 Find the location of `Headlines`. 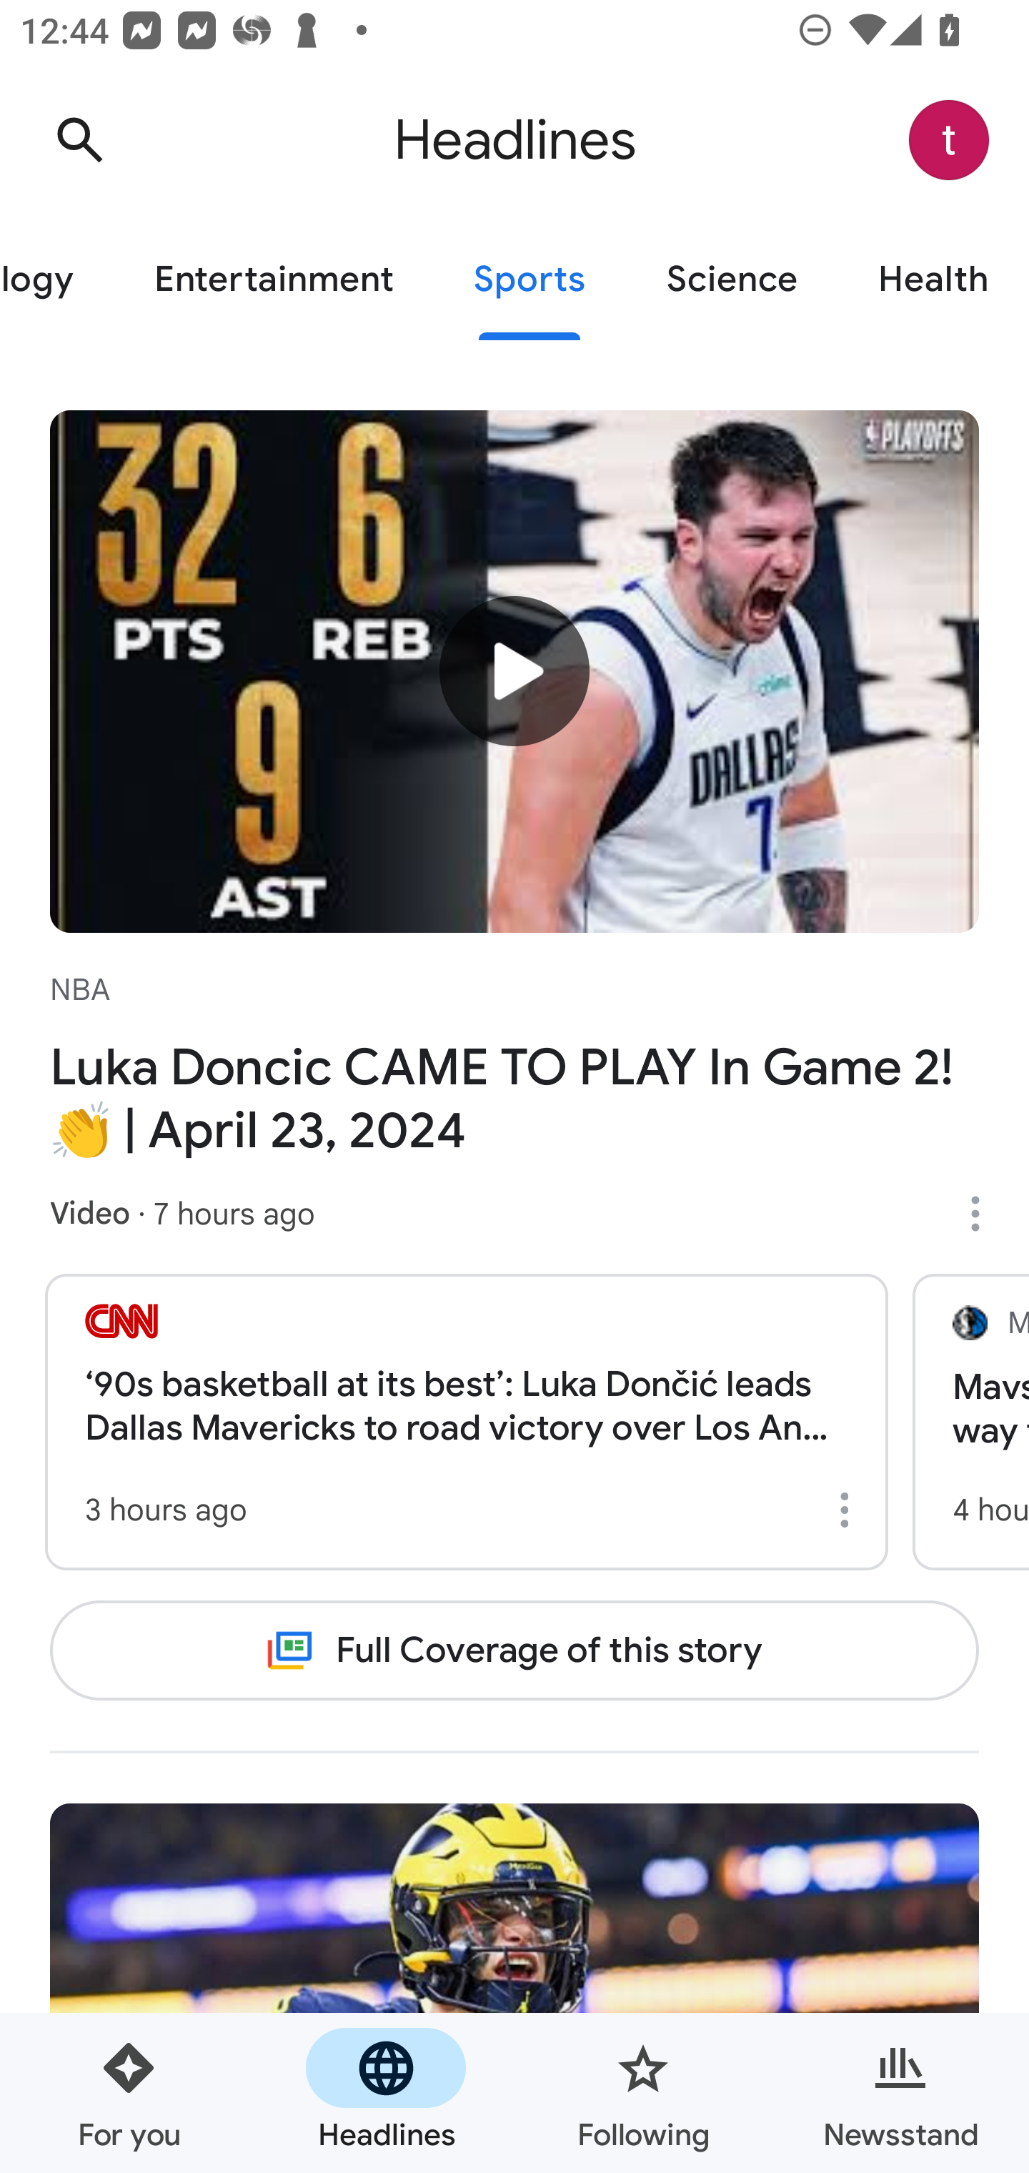

Headlines is located at coordinates (386, 2093).